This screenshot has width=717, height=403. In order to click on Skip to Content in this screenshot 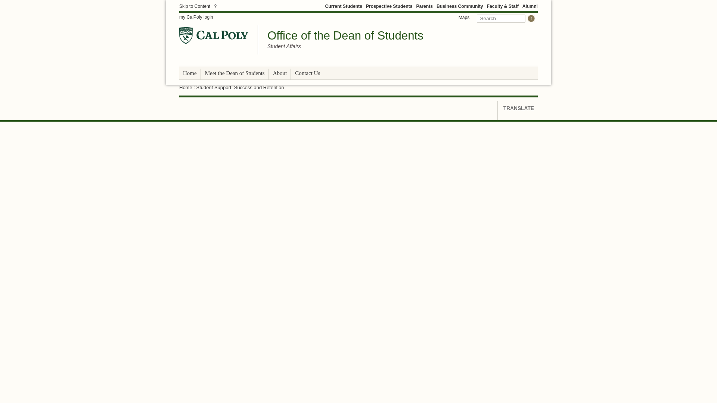, I will do `click(195, 6)`.